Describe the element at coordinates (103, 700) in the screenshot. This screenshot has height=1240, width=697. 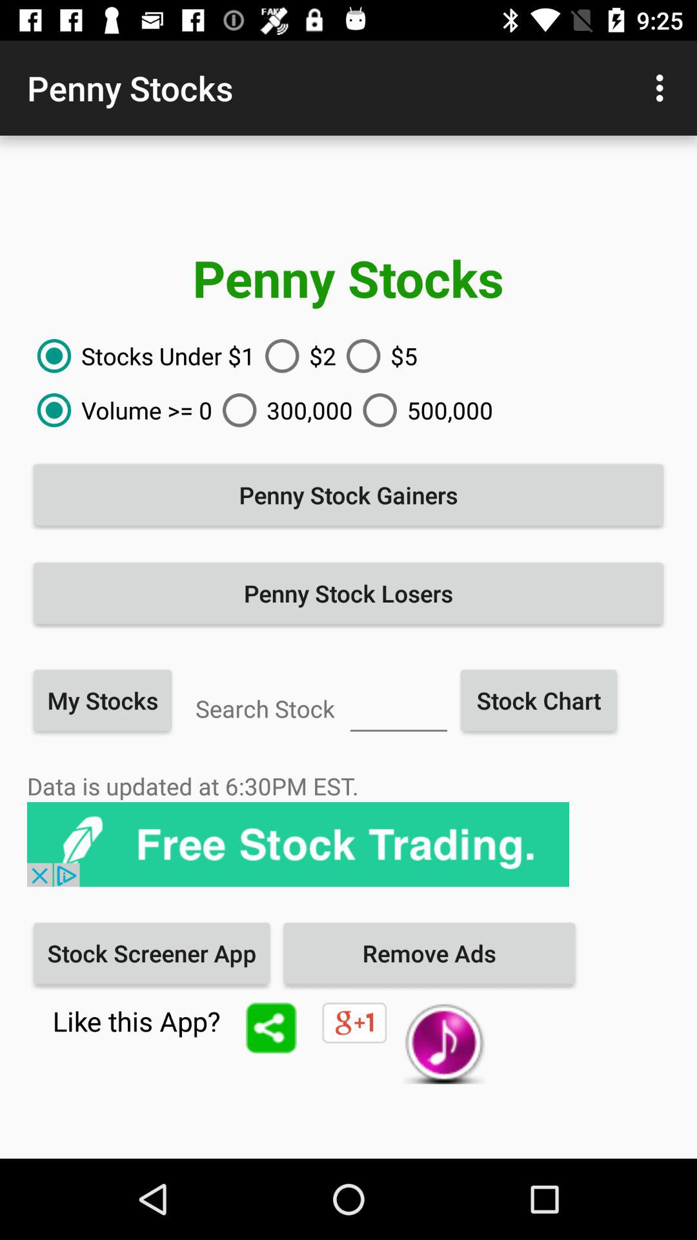
I see `tap the item above data is updated icon` at that location.